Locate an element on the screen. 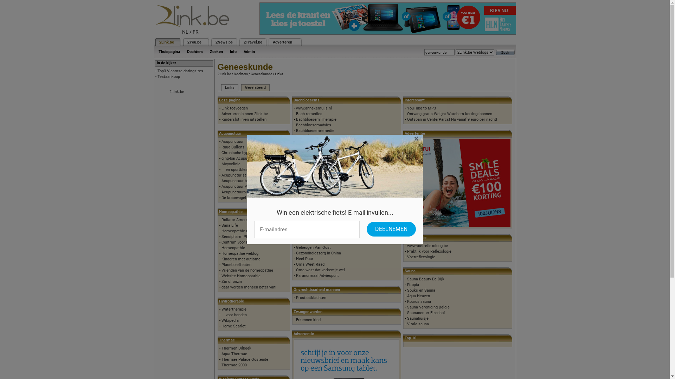 This screenshot has width=675, height=379. Thermae Palace Oostende is located at coordinates (245, 359).